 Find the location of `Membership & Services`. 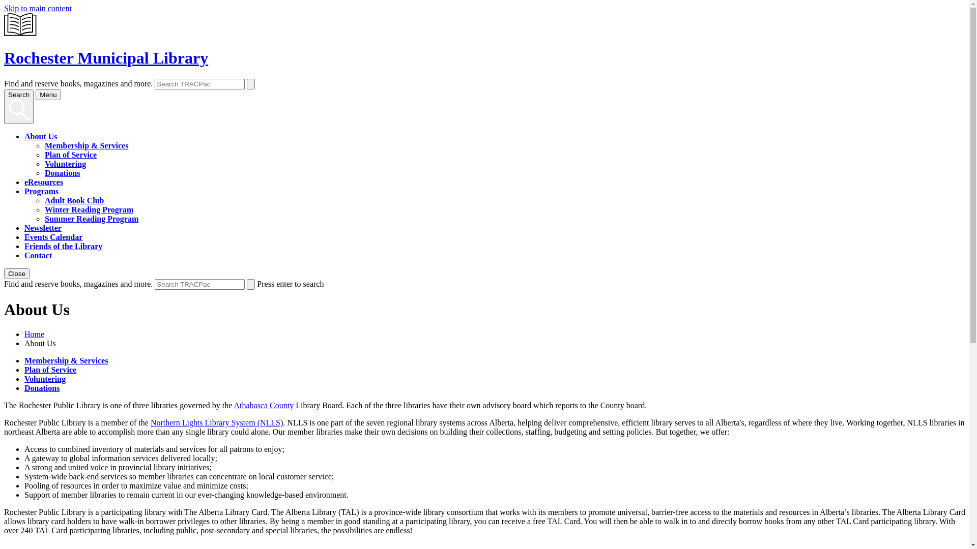

Membership & Services is located at coordinates (66, 361).